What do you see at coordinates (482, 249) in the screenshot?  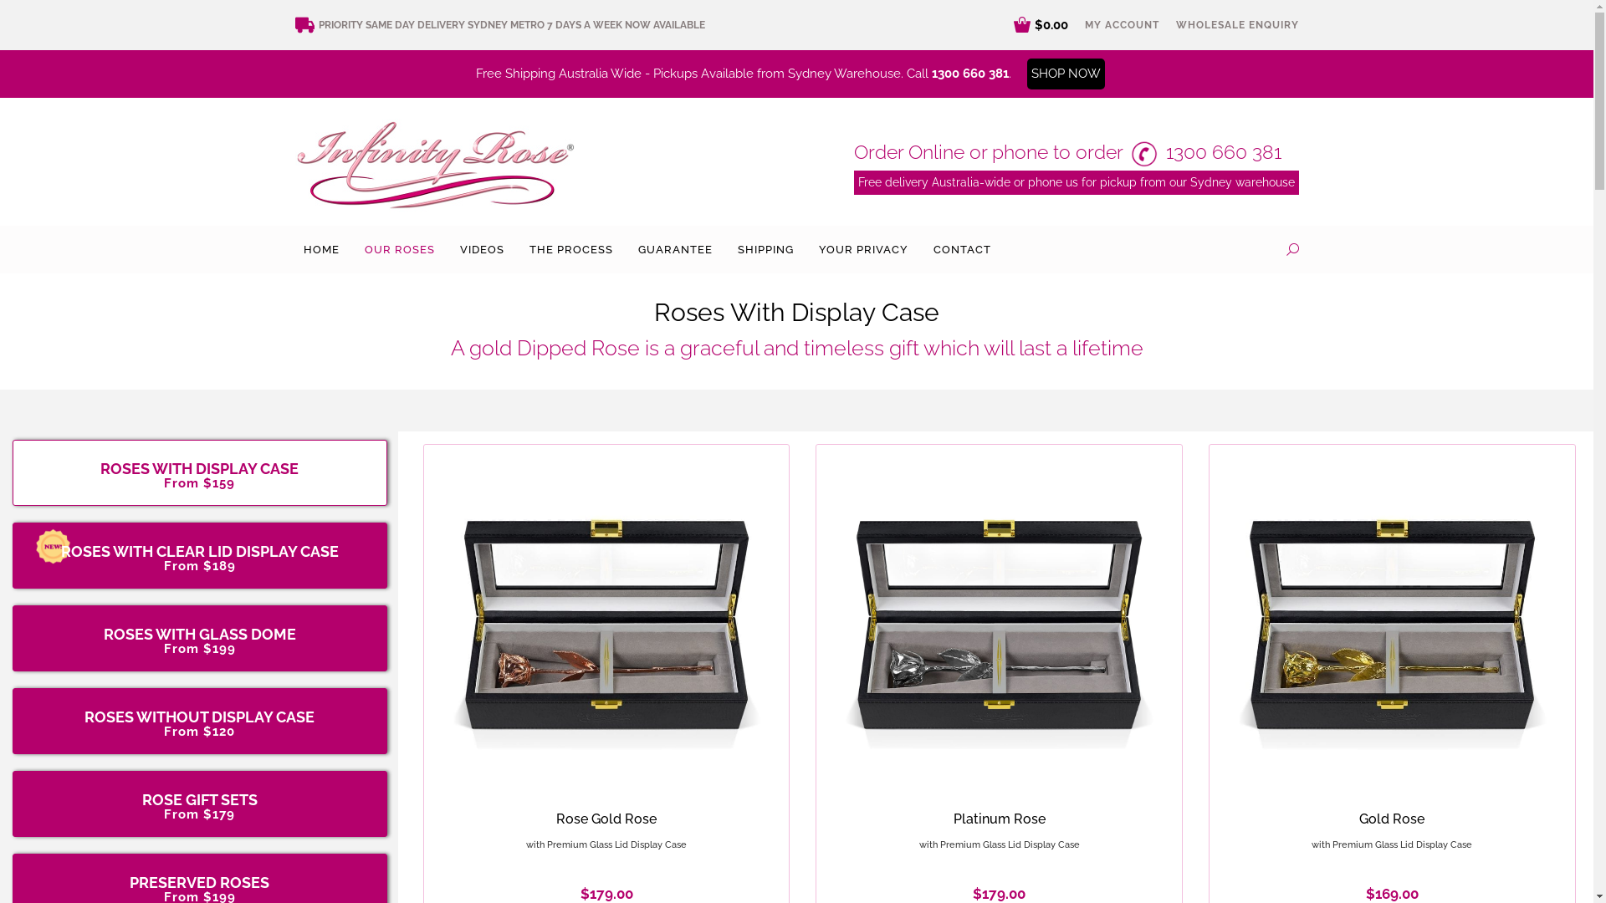 I see `VIDEOS` at bounding box center [482, 249].